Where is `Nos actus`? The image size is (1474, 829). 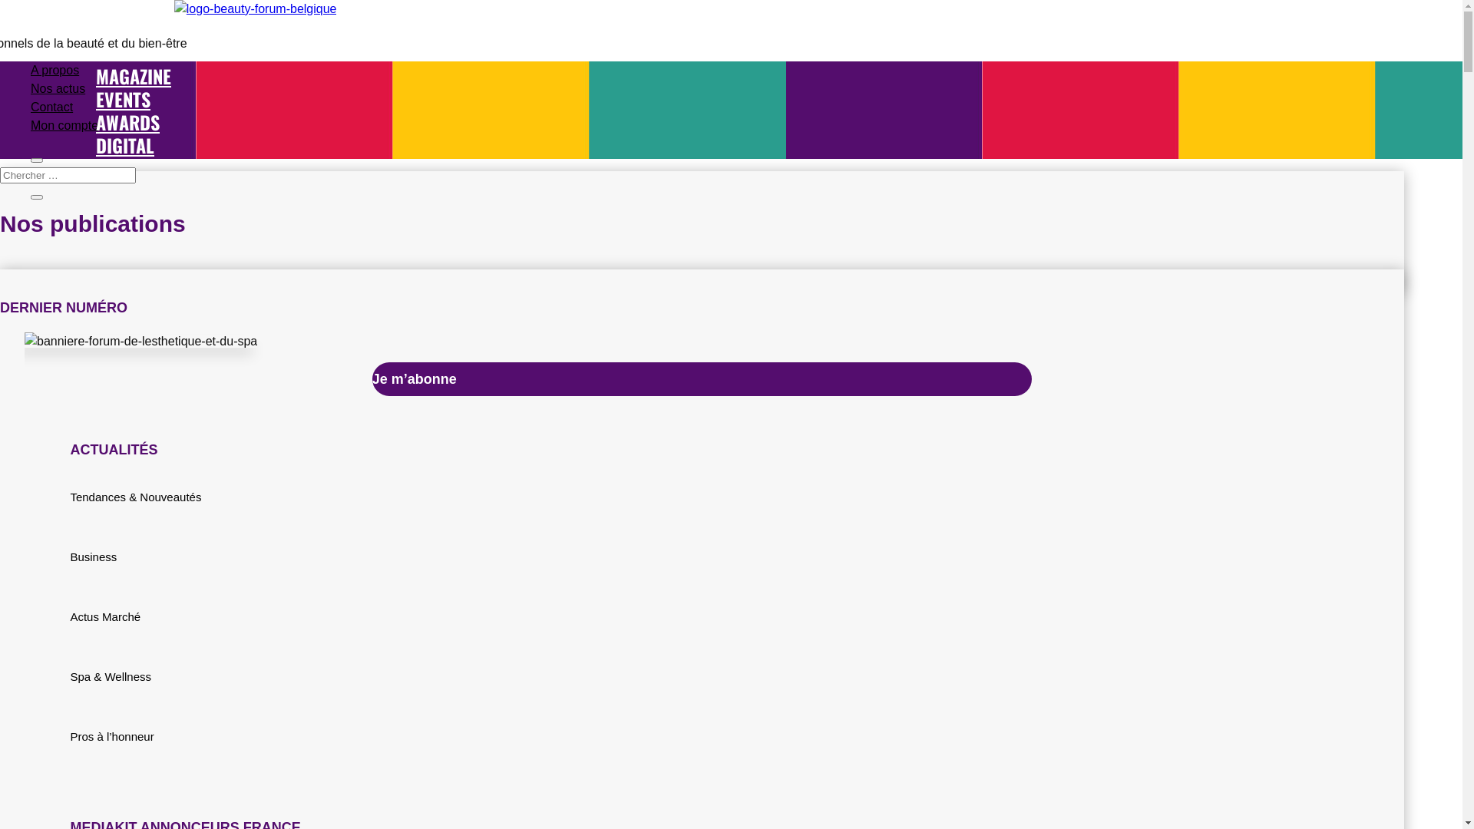
Nos actus is located at coordinates (58, 89).